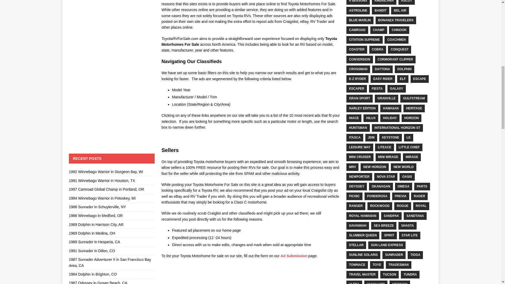  I want to click on Ad Submission, so click(294, 256).